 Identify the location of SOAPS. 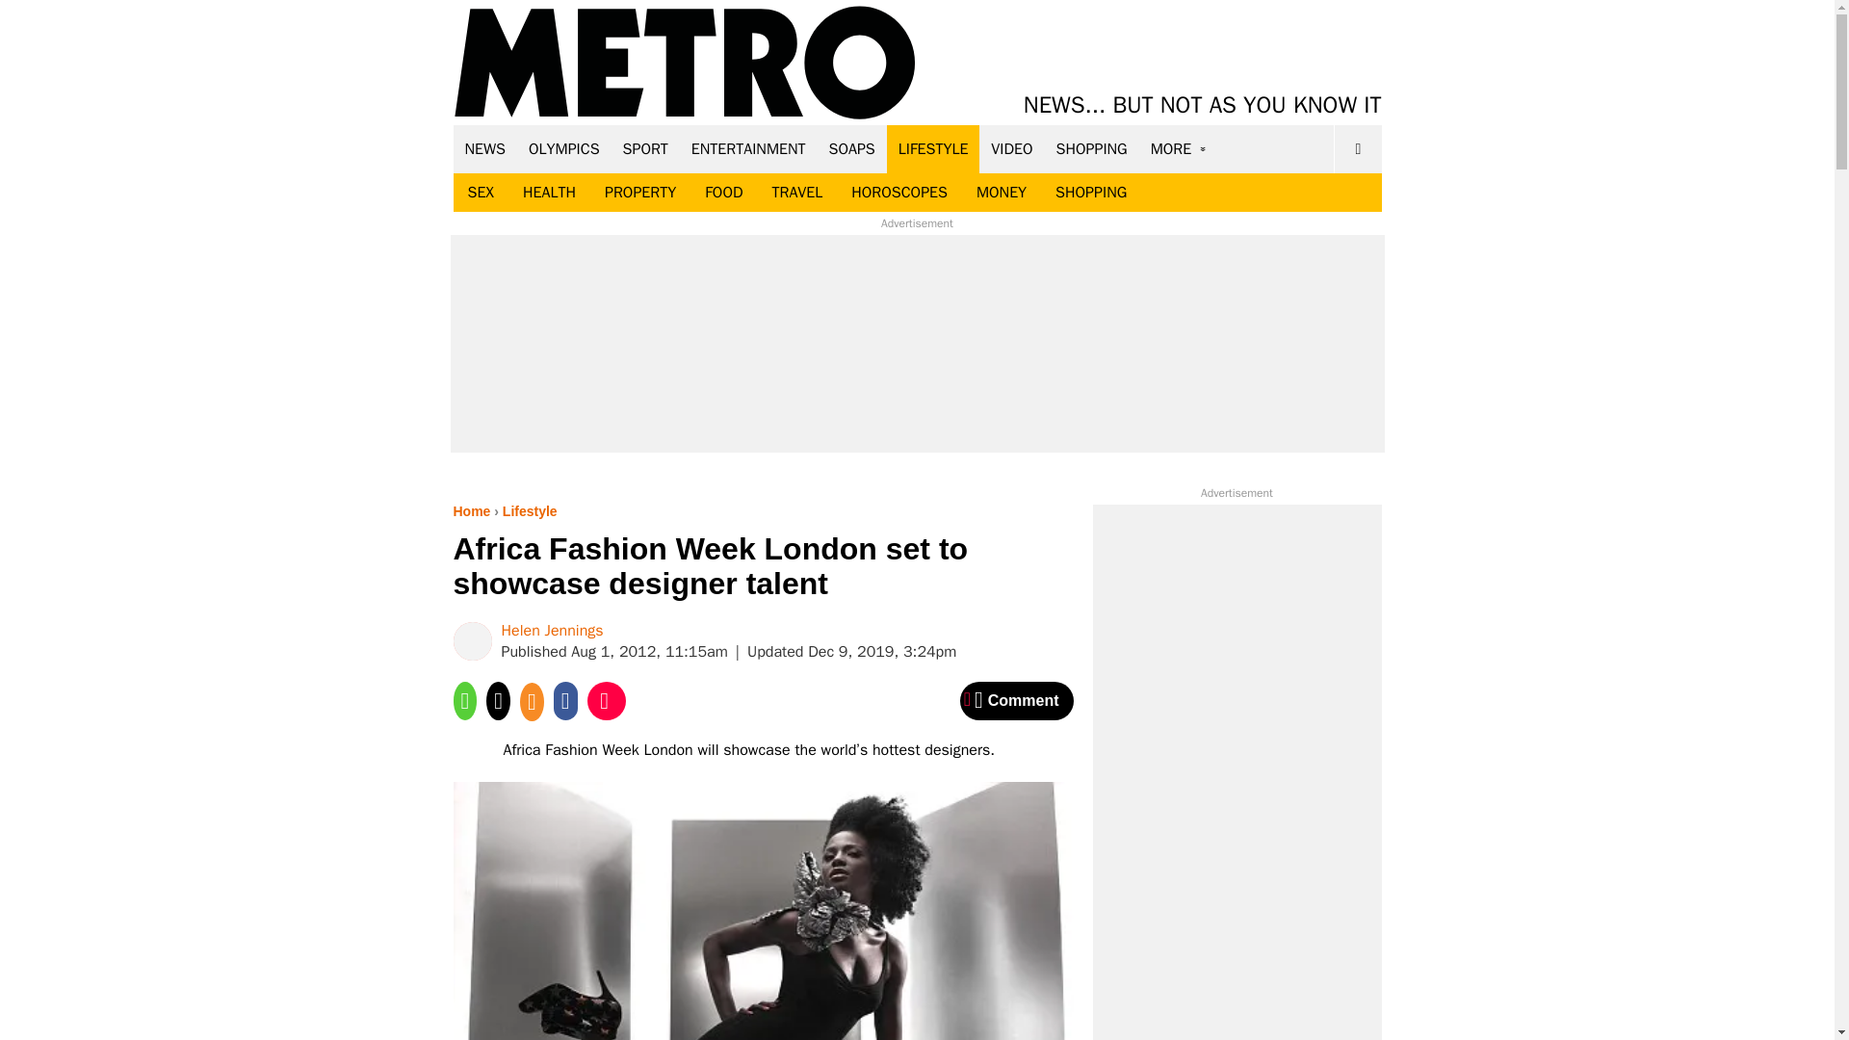
(851, 148).